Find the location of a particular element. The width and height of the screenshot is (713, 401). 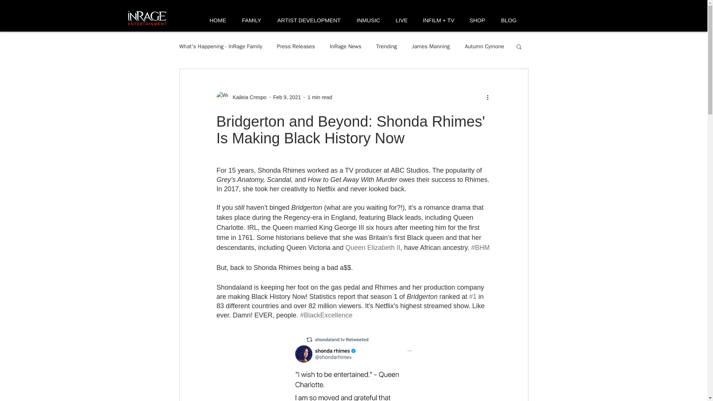

Press Releases is located at coordinates (296, 46).